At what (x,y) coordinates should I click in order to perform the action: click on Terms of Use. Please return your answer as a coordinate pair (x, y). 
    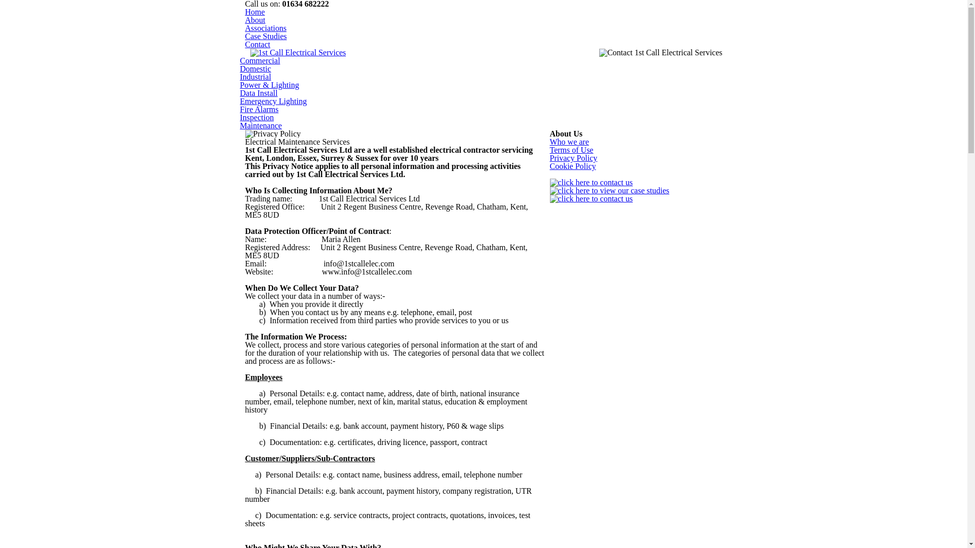
    Looking at the image, I should click on (571, 150).